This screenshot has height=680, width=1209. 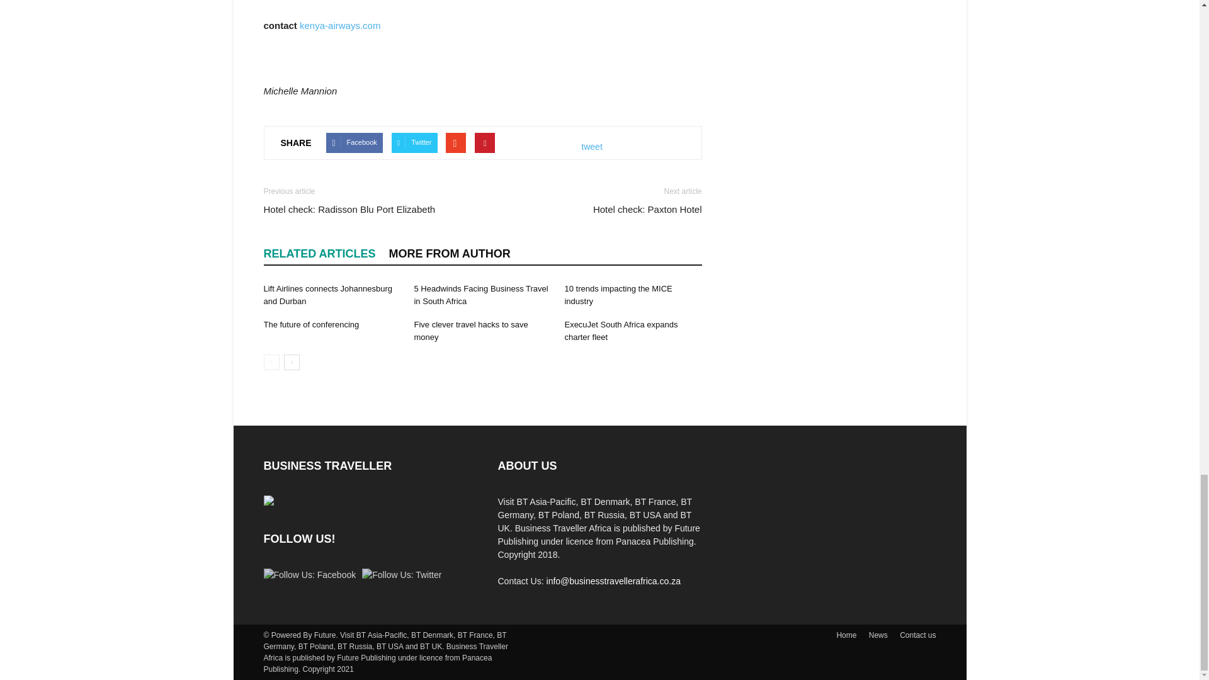 I want to click on Follow Us: Facebook, so click(x=309, y=575).